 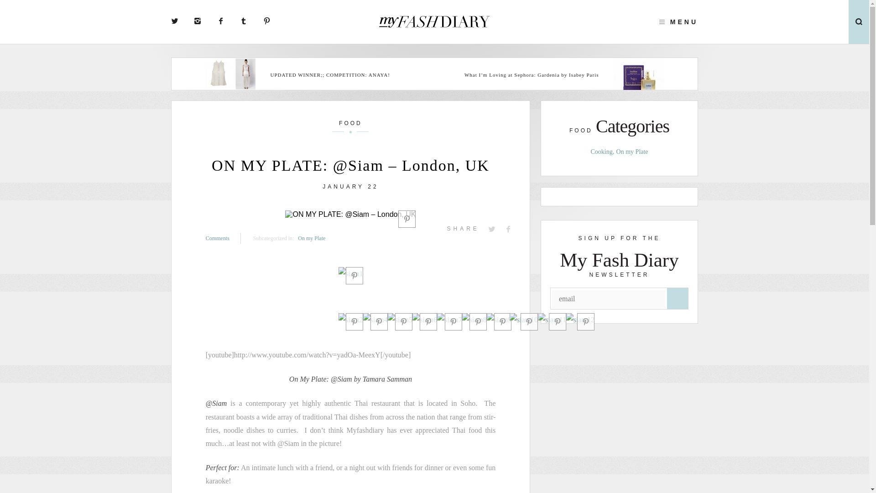 I want to click on Comments, so click(x=224, y=238).